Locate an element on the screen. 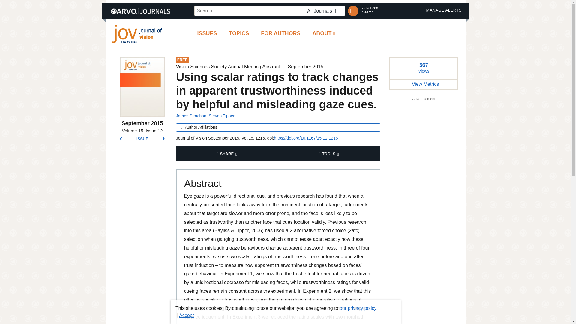 Image resolution: width=576 pixels, height=324 pixels. SHARE is located at coordinates (370, 10).